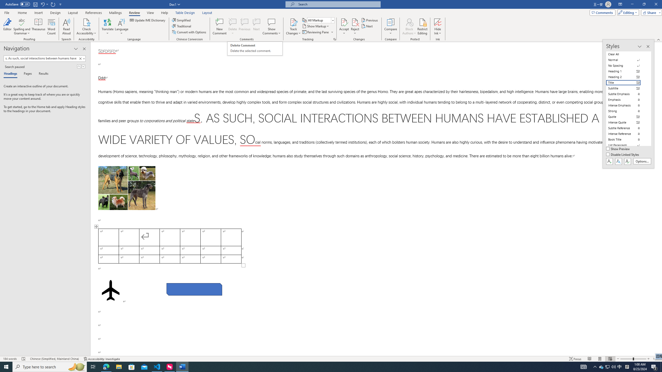 Image resolution: width=662 pixels, height=372 pixels. What do you see at coordinates (626, 105) in the screenshot?
I see `Intense Emphasis` at bounding box center [626, 105].